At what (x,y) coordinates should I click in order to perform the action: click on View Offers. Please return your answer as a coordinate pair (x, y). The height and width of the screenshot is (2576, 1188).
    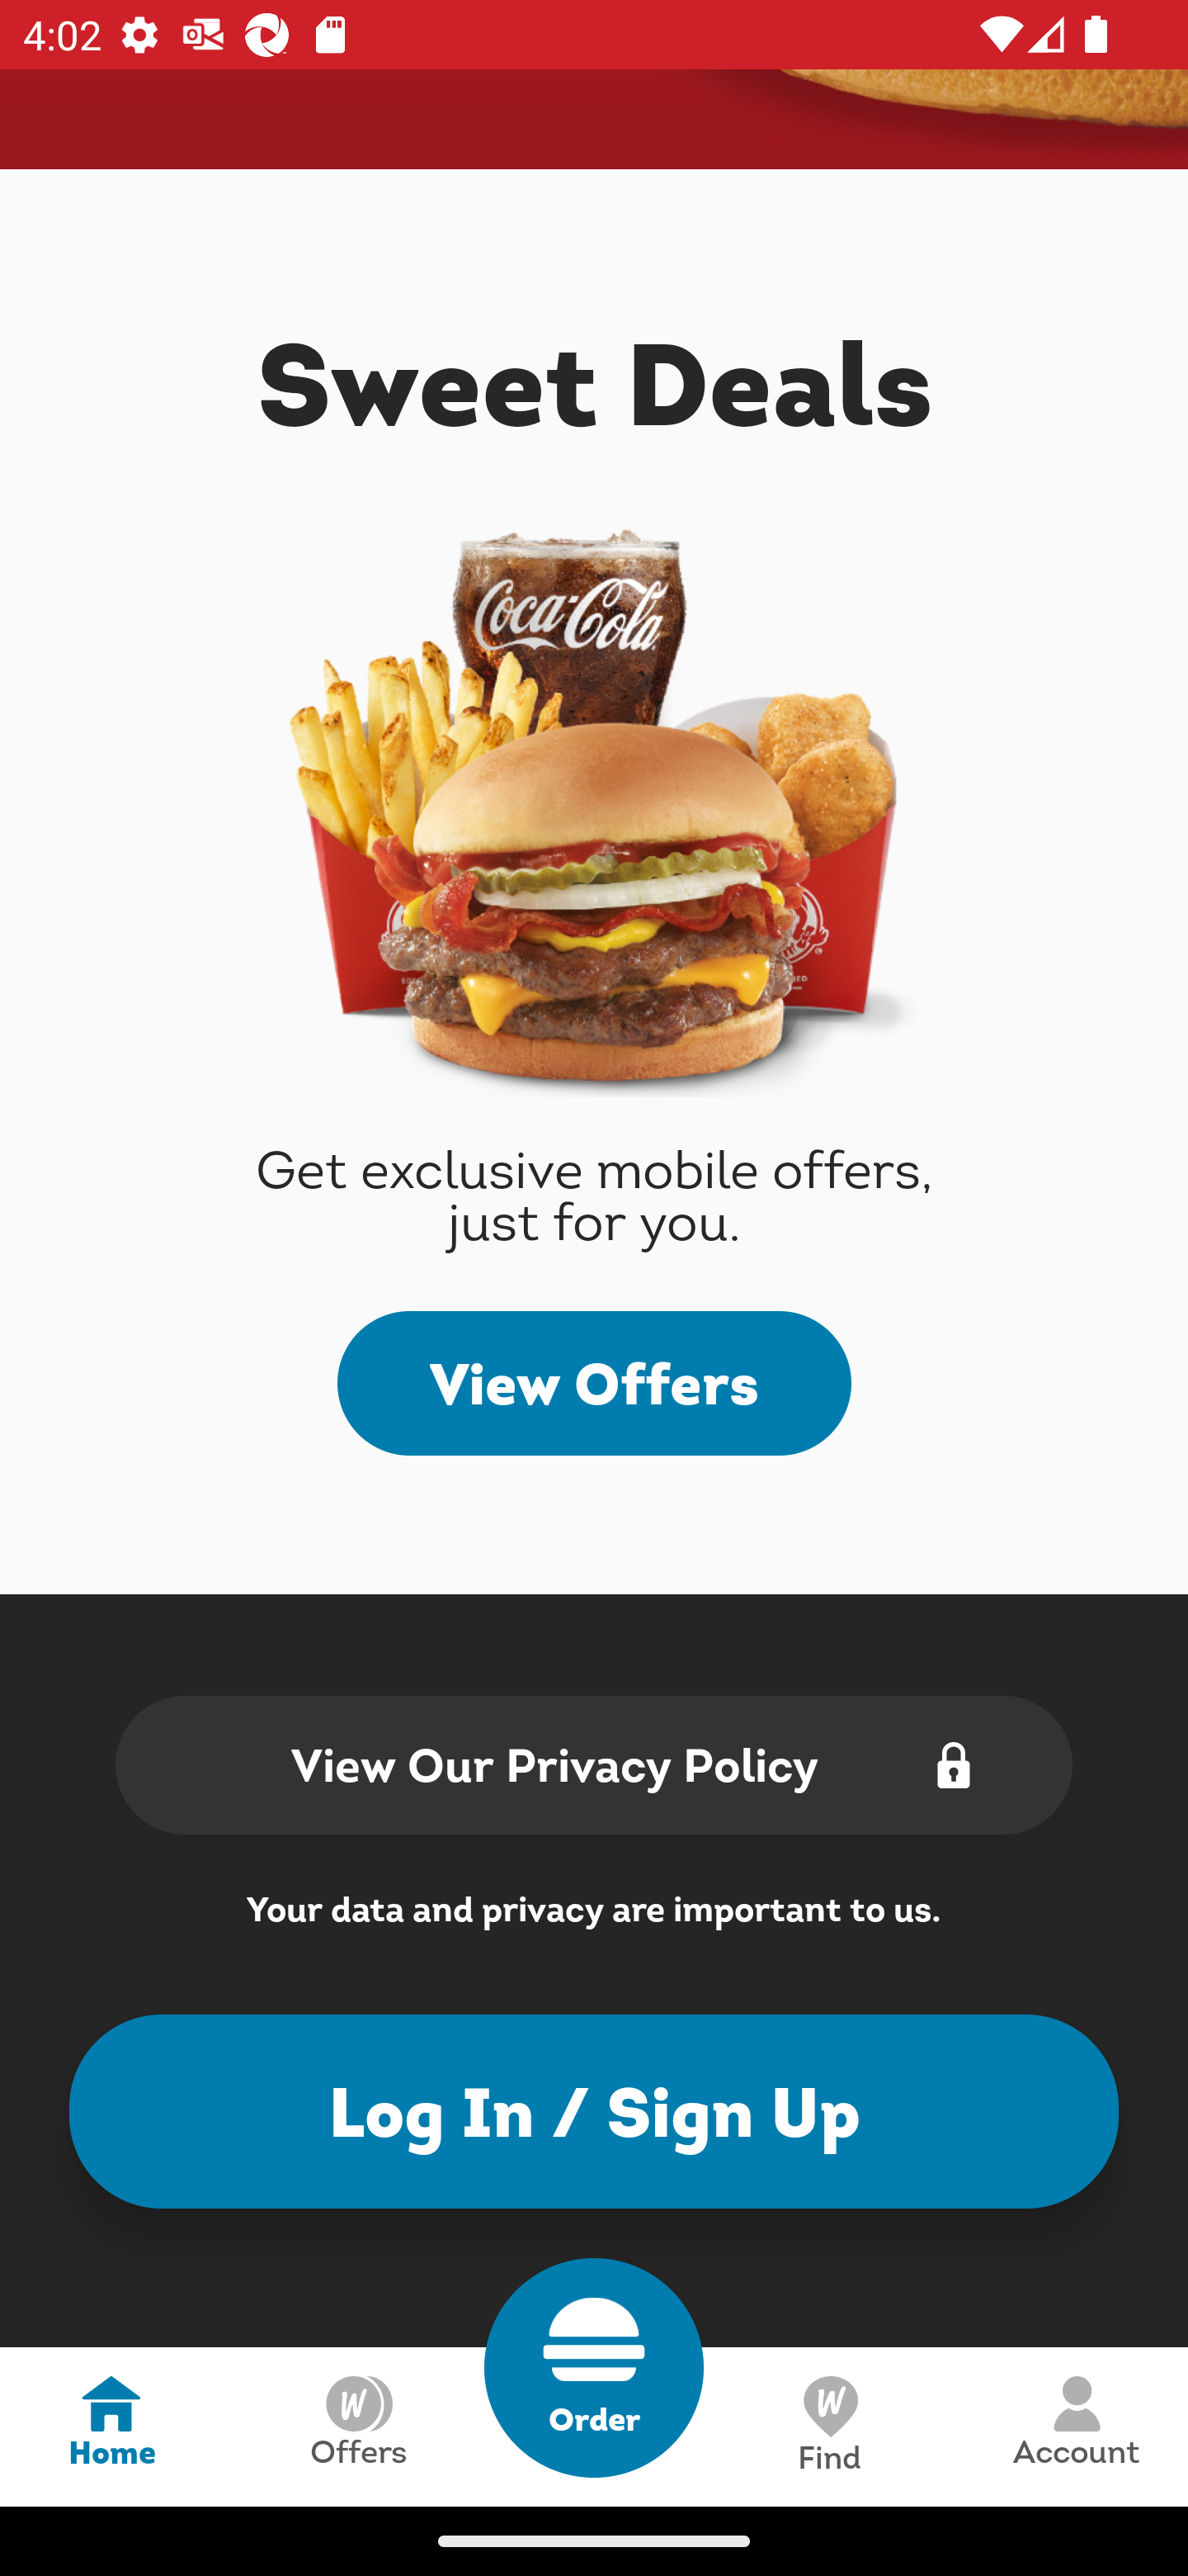
    Looking at the image, I should click on (594, 1383).